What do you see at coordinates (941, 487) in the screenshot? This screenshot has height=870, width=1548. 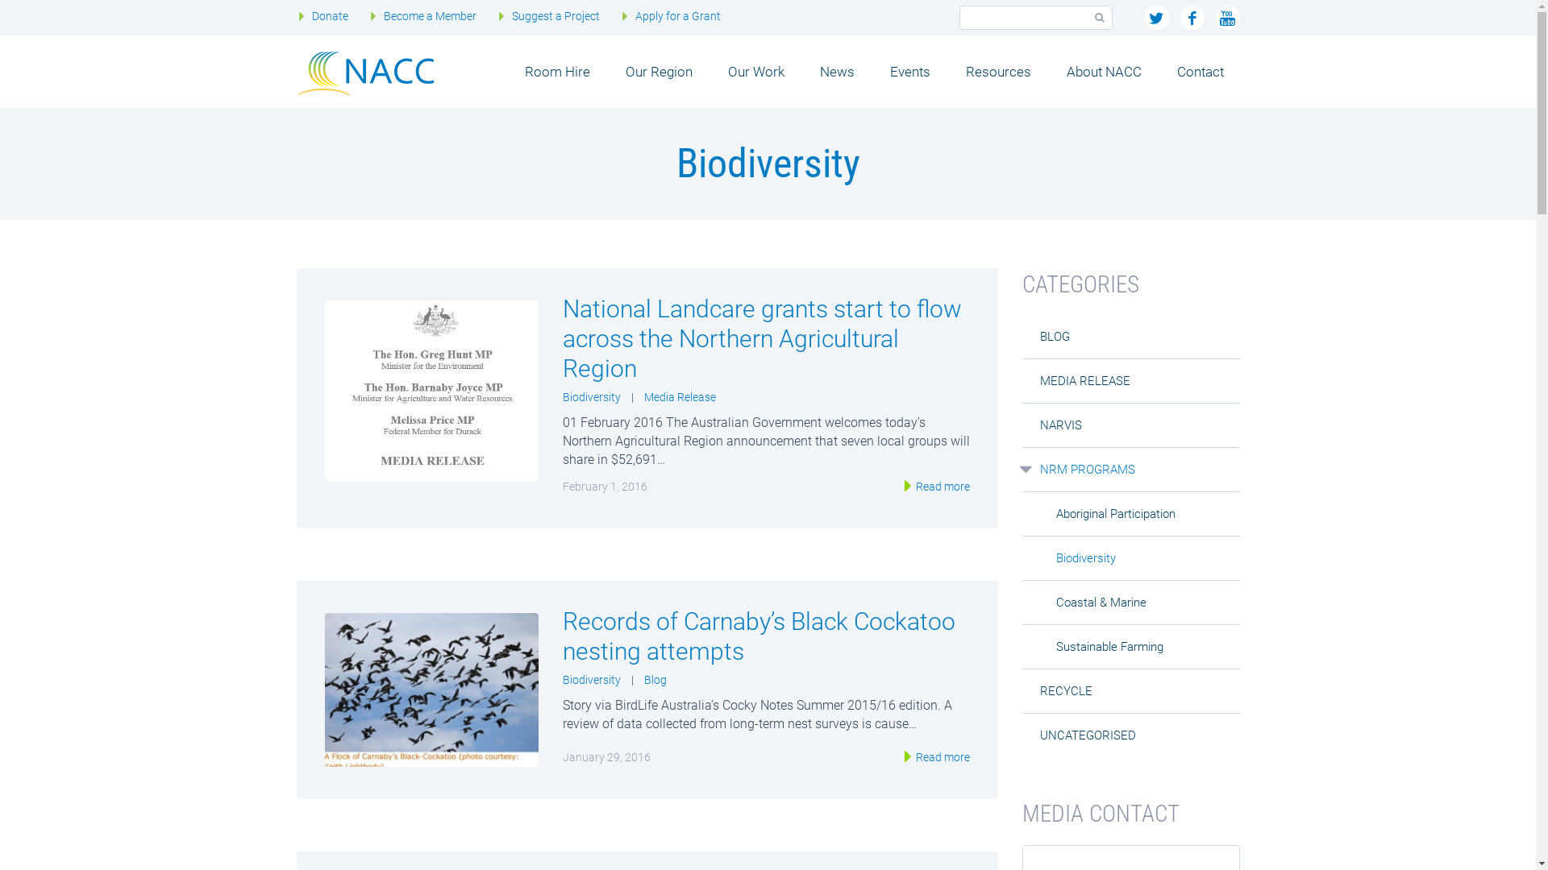 I see `Read more` at bounding box center [941, 487].